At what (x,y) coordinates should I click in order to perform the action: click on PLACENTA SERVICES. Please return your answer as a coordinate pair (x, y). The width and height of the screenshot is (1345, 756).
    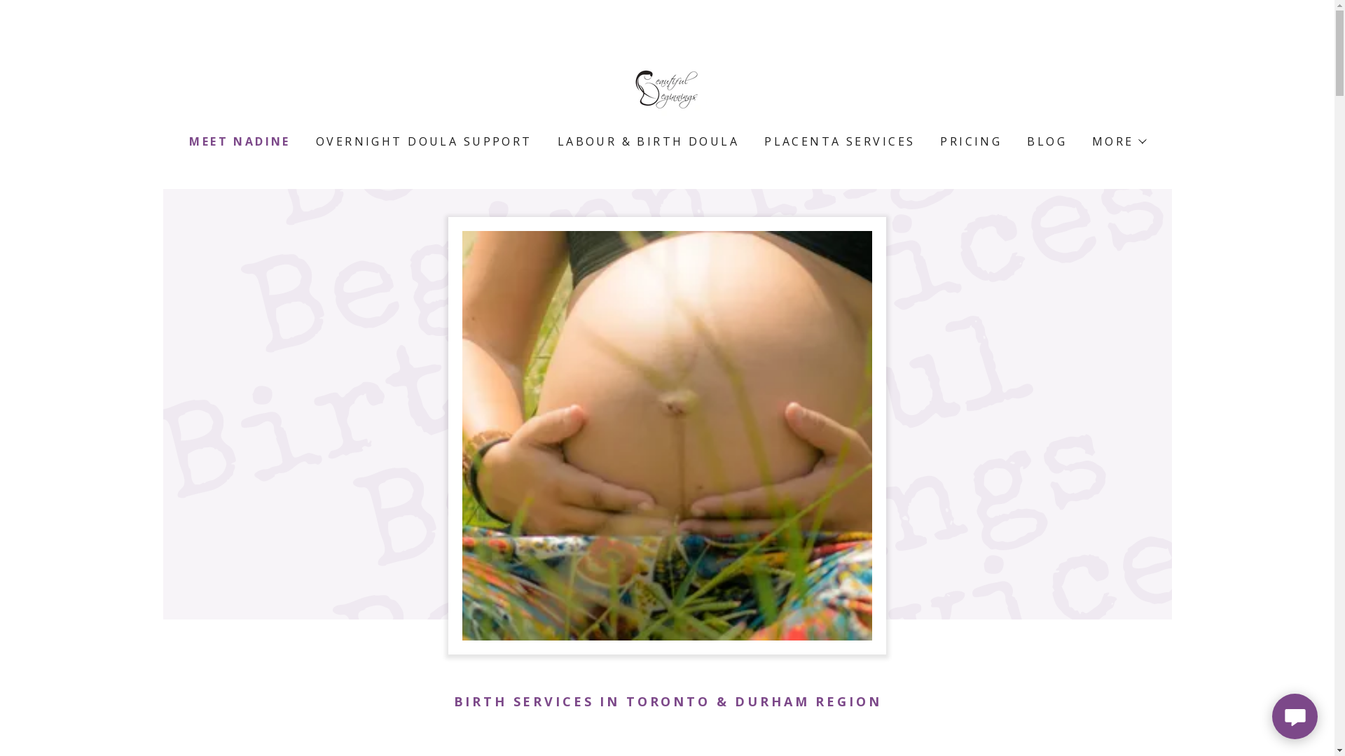
    Looking at the image, I should click on (838, 141).